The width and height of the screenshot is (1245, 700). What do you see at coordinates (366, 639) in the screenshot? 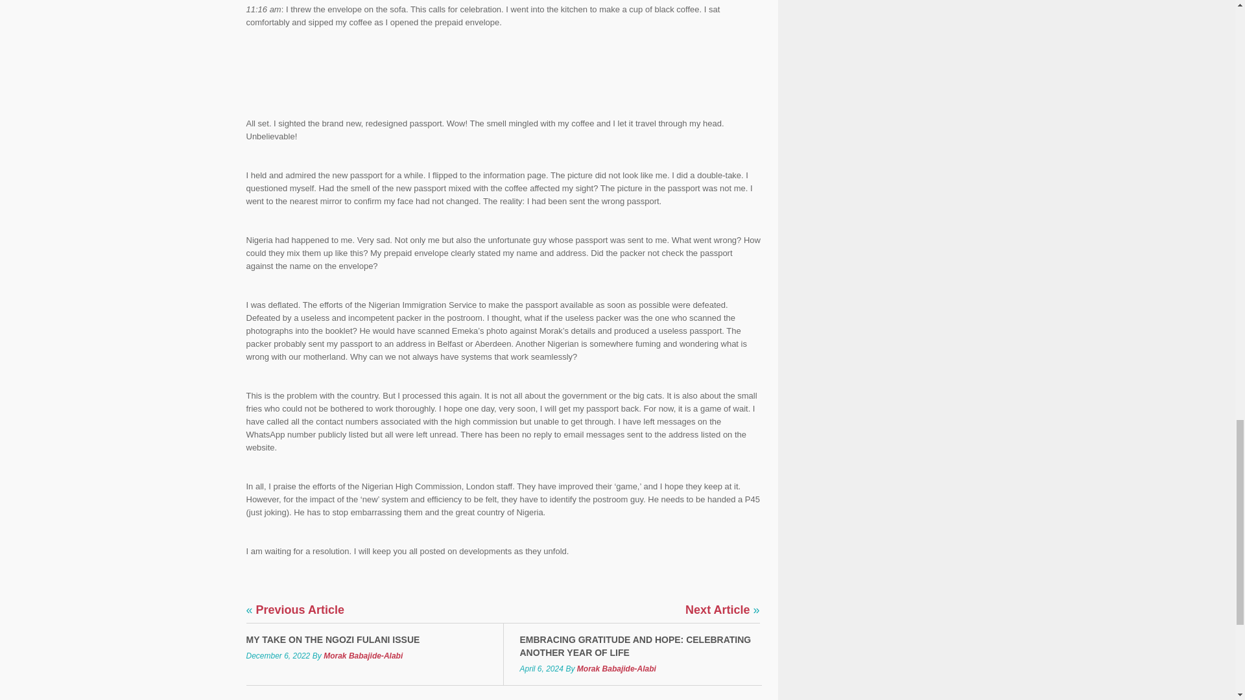
I see `MY TAKE ON THE NGOZI FULANI ISSUE` at bounding box center [366, 639].